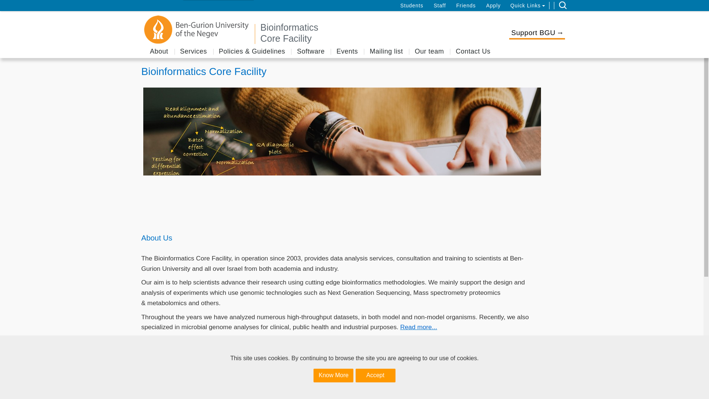 The image size is (709, 399). I want to click on BGU Home Page, so click(197, 30).